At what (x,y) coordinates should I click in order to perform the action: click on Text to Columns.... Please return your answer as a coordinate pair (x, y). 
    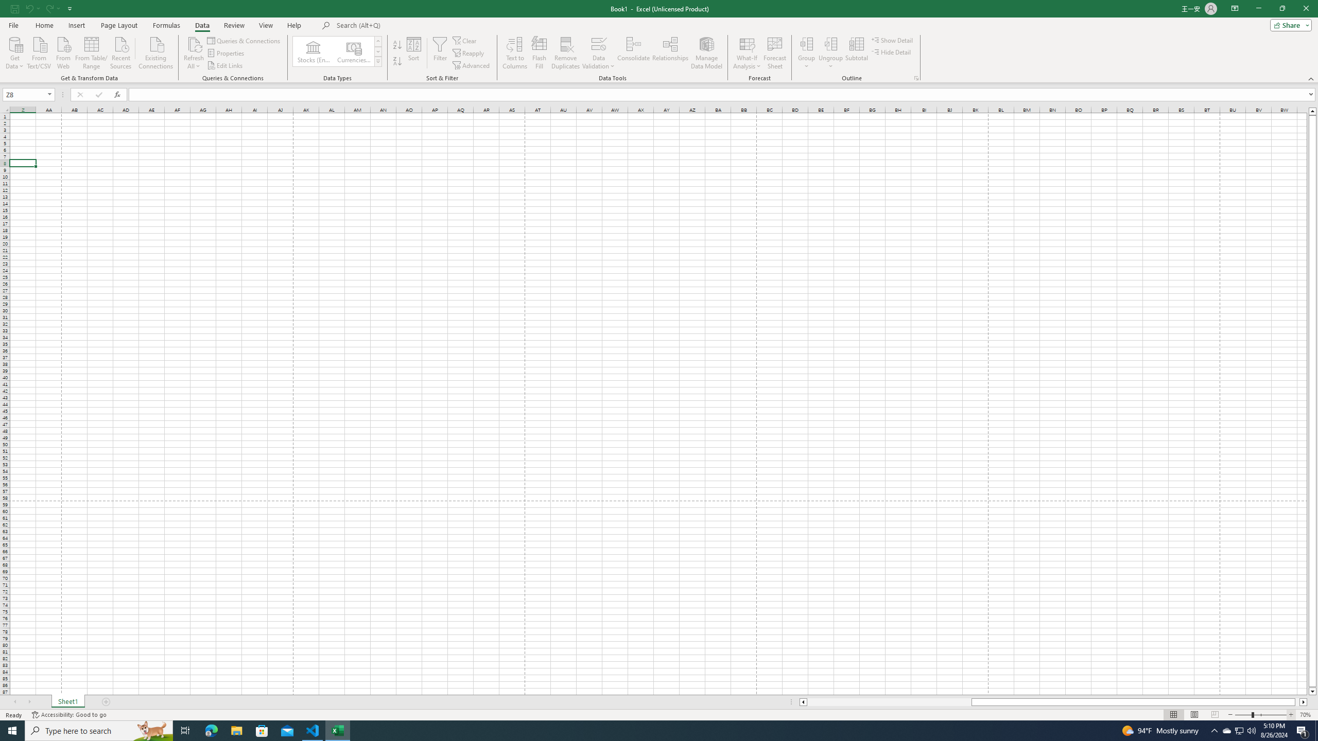
    Looking at the image, I should click on (514, 53).